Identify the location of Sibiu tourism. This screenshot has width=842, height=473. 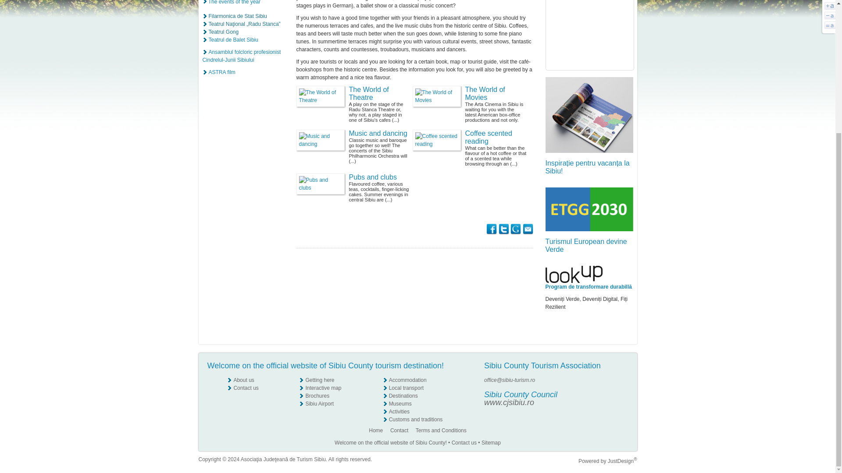
(589, 115).